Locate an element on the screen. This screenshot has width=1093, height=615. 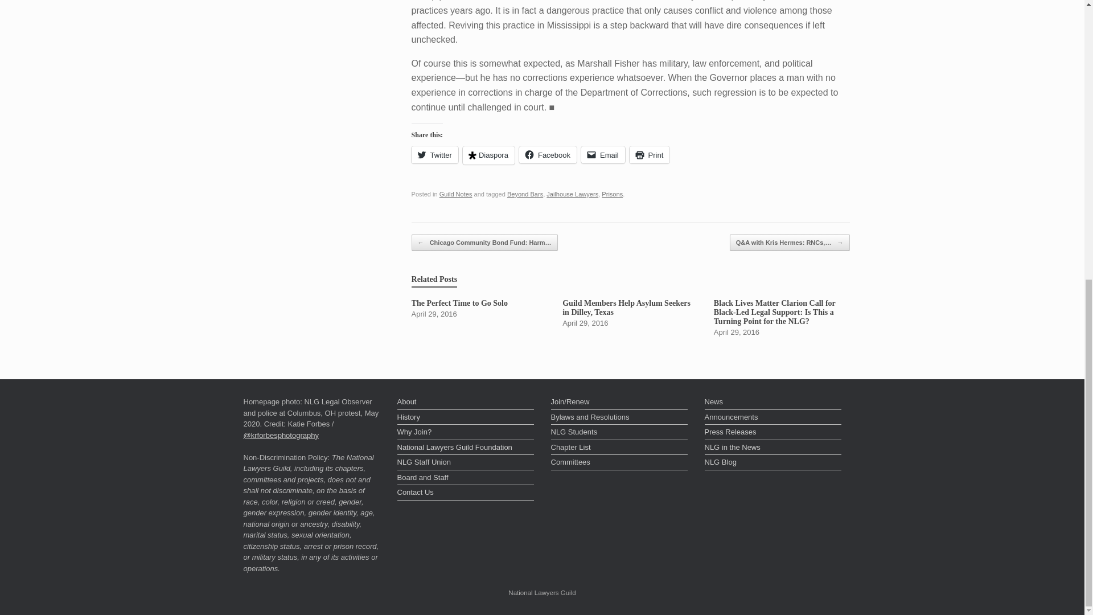
Click to email a link to a friend is located at coordinates (603, 155).